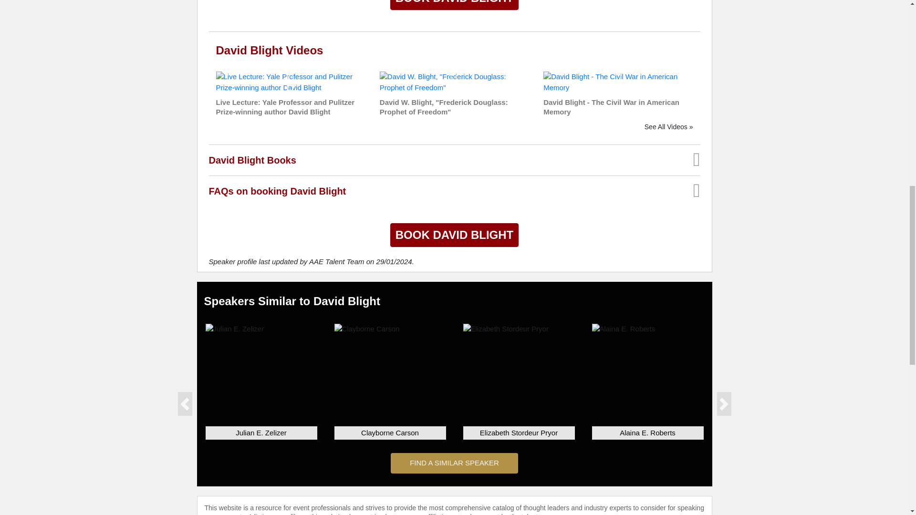  Describe the element at coordinates (617, 82) in the screenshot. I see `David Blight - The Civil War in American Memory ` at that location.